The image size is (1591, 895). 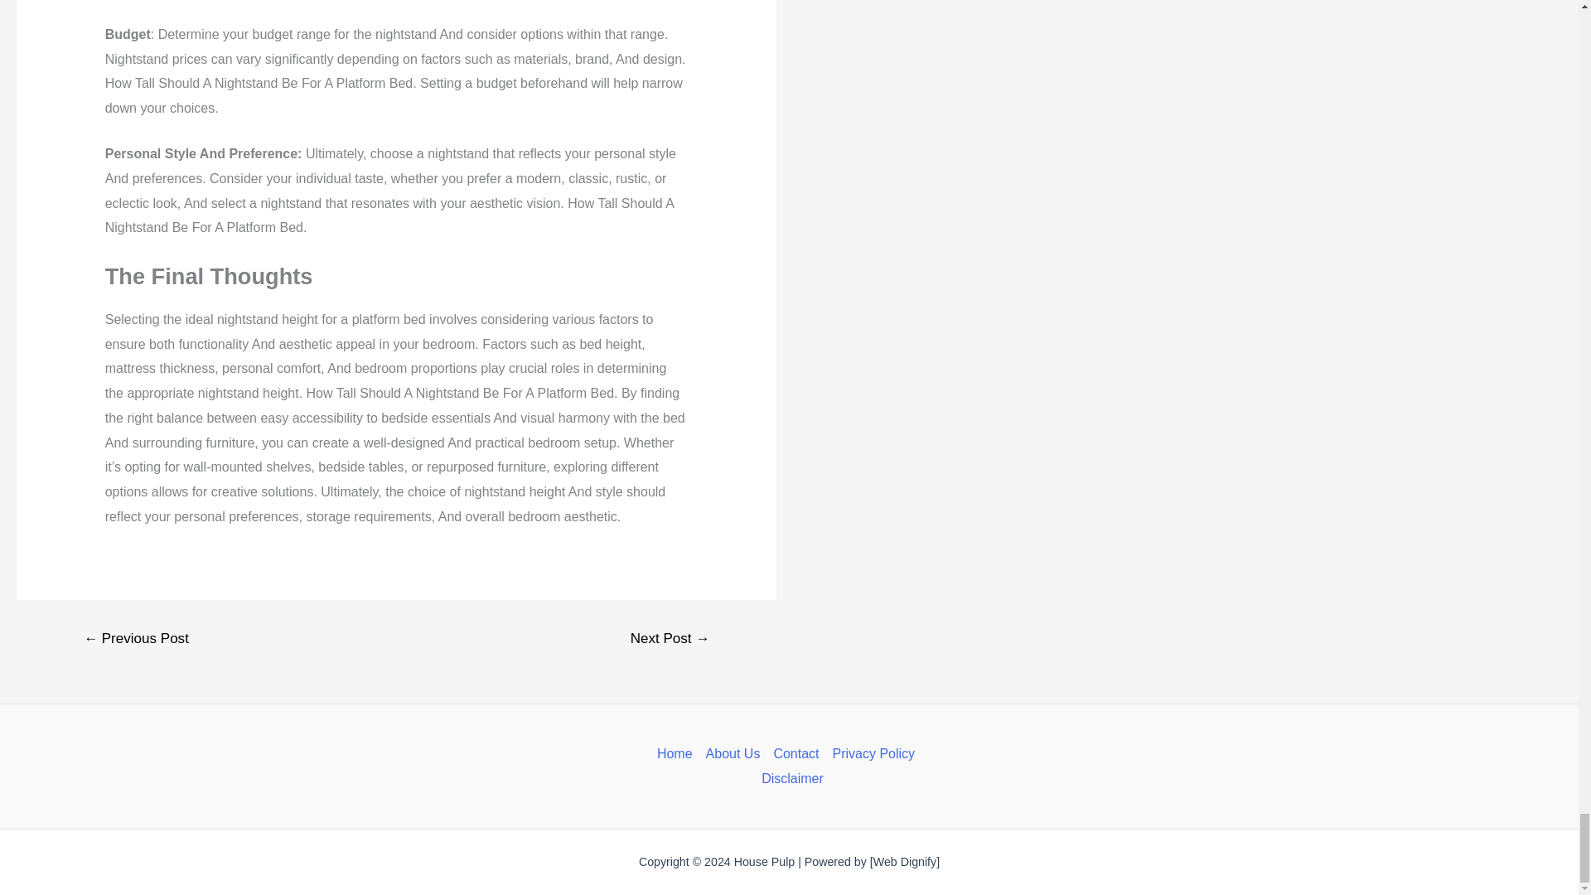 What do you see at coordinates (789, 778) in the screenshot?
I see `Disclaimer` at bounding box center [789, 778].